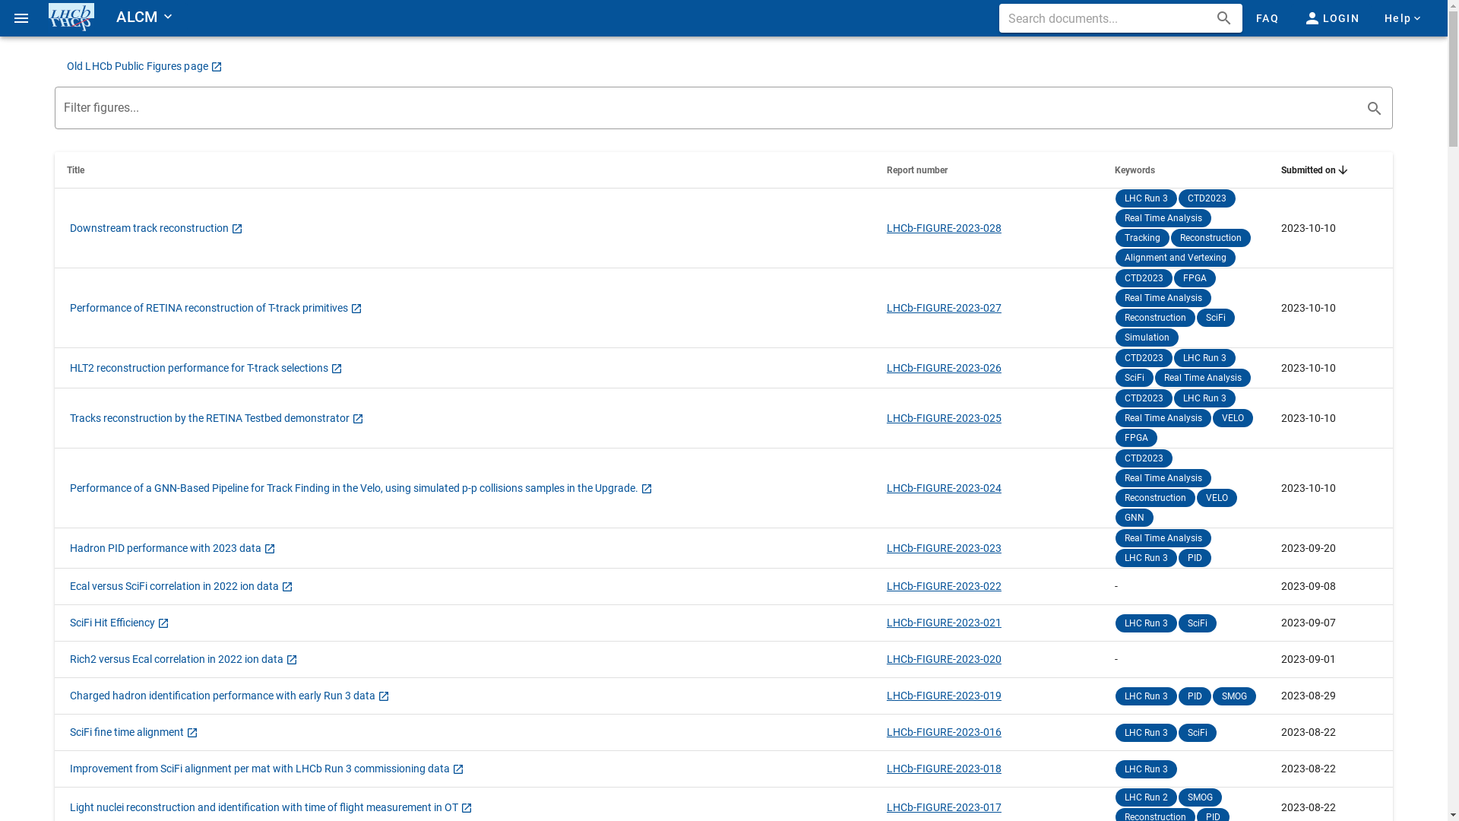 Image resolution: width=1459 pixels, height=821 pixels. Describe the element at coordinates (944, 586) in the screenshot. I see `LHCb-FIGURE-2023-022` at that location.